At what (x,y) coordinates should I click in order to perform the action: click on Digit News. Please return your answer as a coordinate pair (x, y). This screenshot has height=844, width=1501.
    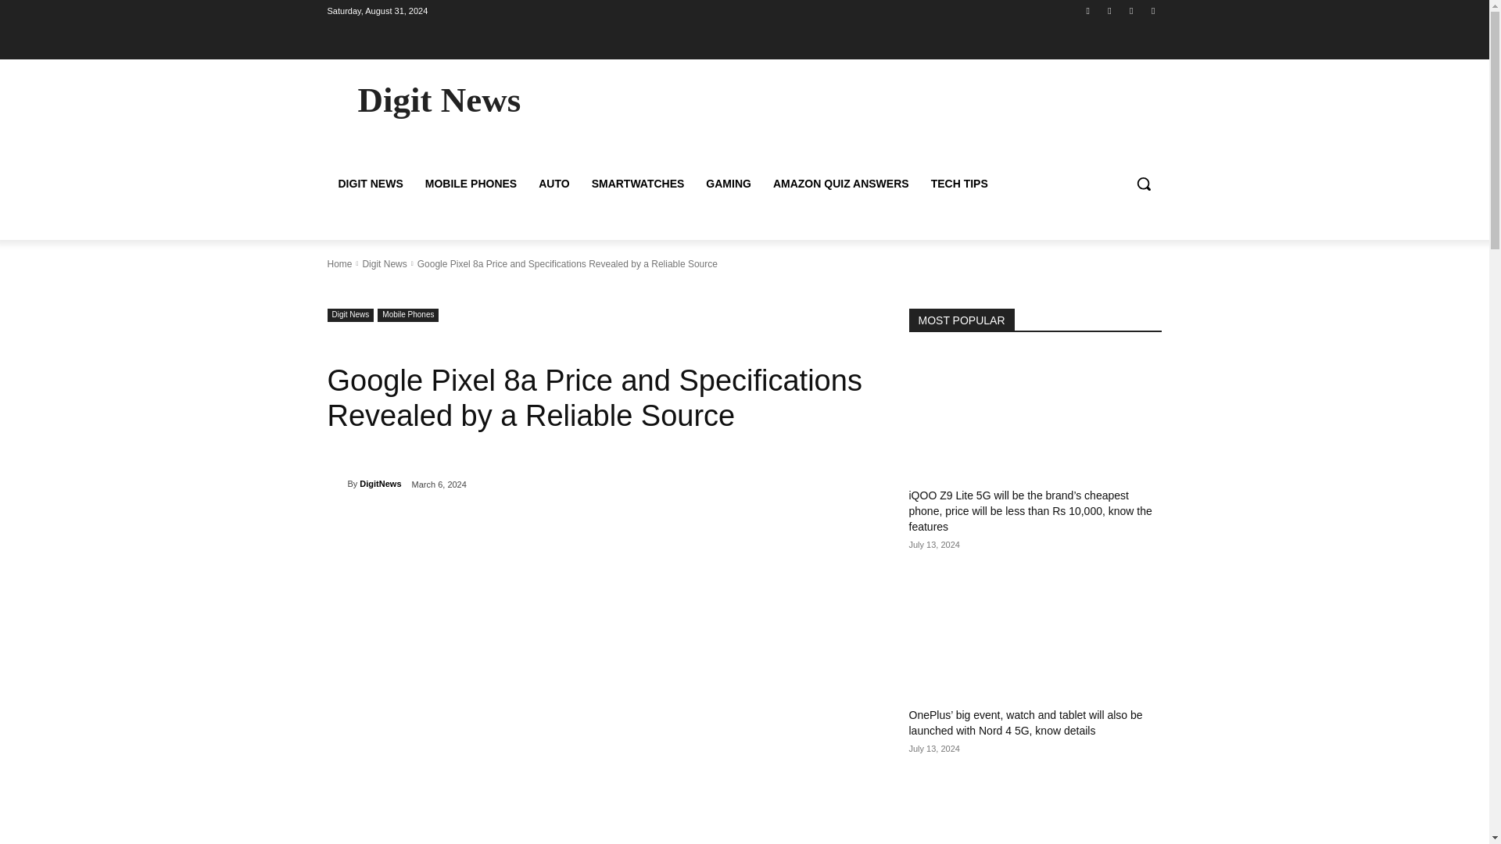
    Looking at the image, I should click on (350, 314).